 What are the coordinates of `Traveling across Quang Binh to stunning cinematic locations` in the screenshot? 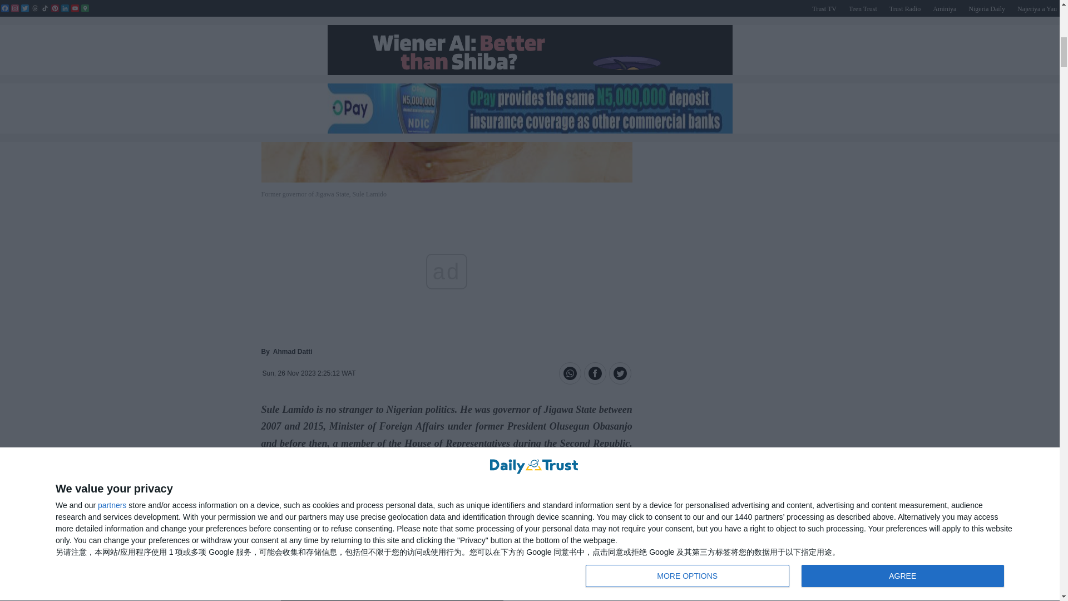 It's located at (447, 577).